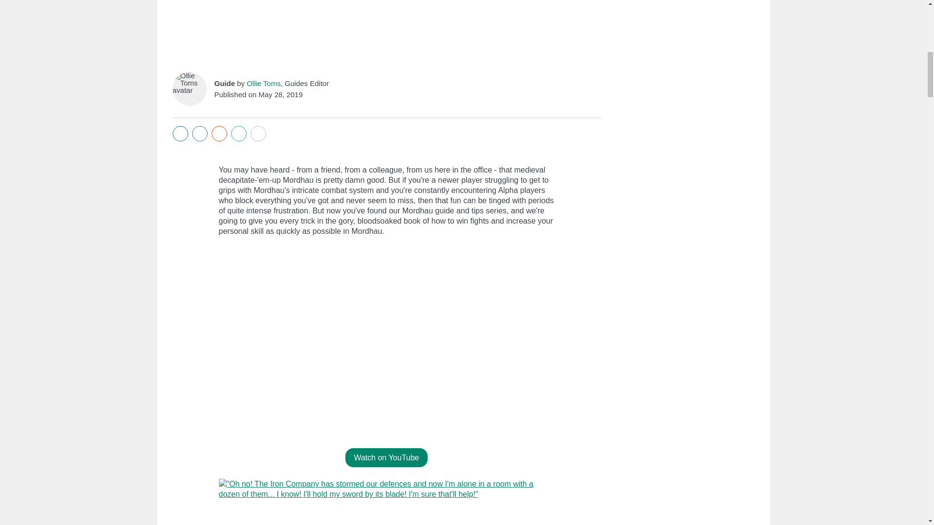 The height and width of the screenshot is (525, 934). I want to click on Copy URL, so click(258, 134).